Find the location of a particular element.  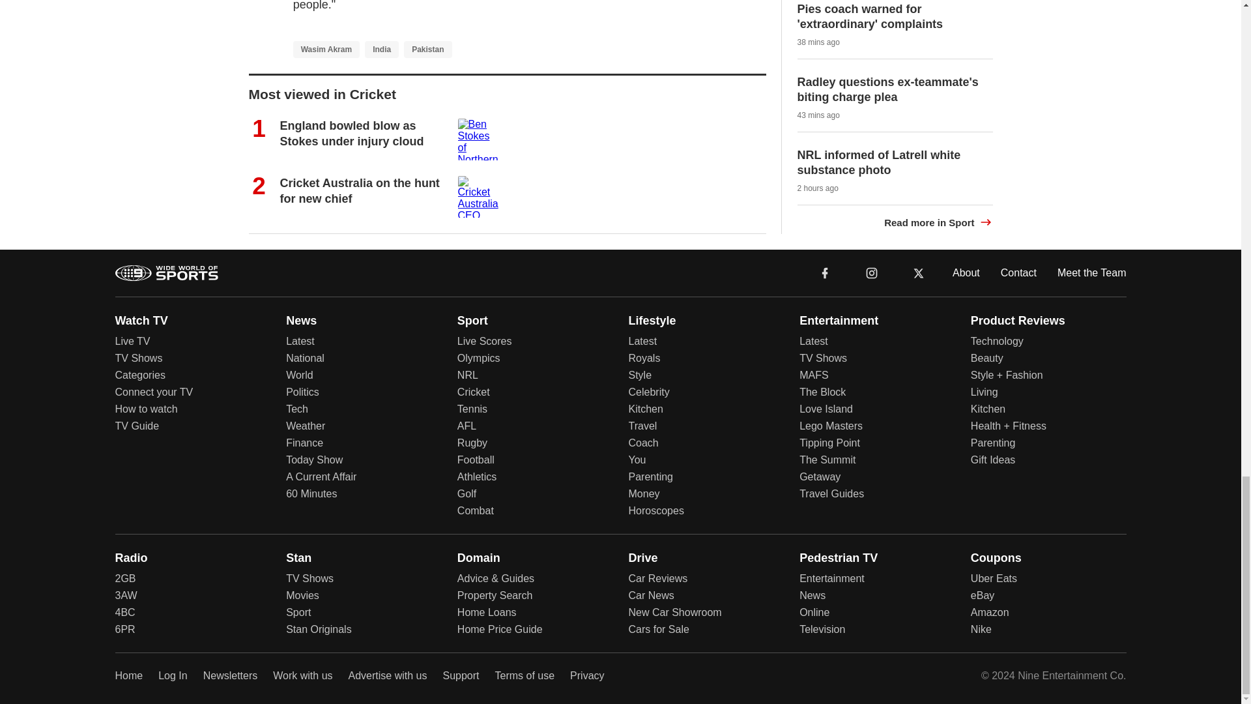

Cricket Australia on the hunt for new chief is located at coordinates (360, 190).